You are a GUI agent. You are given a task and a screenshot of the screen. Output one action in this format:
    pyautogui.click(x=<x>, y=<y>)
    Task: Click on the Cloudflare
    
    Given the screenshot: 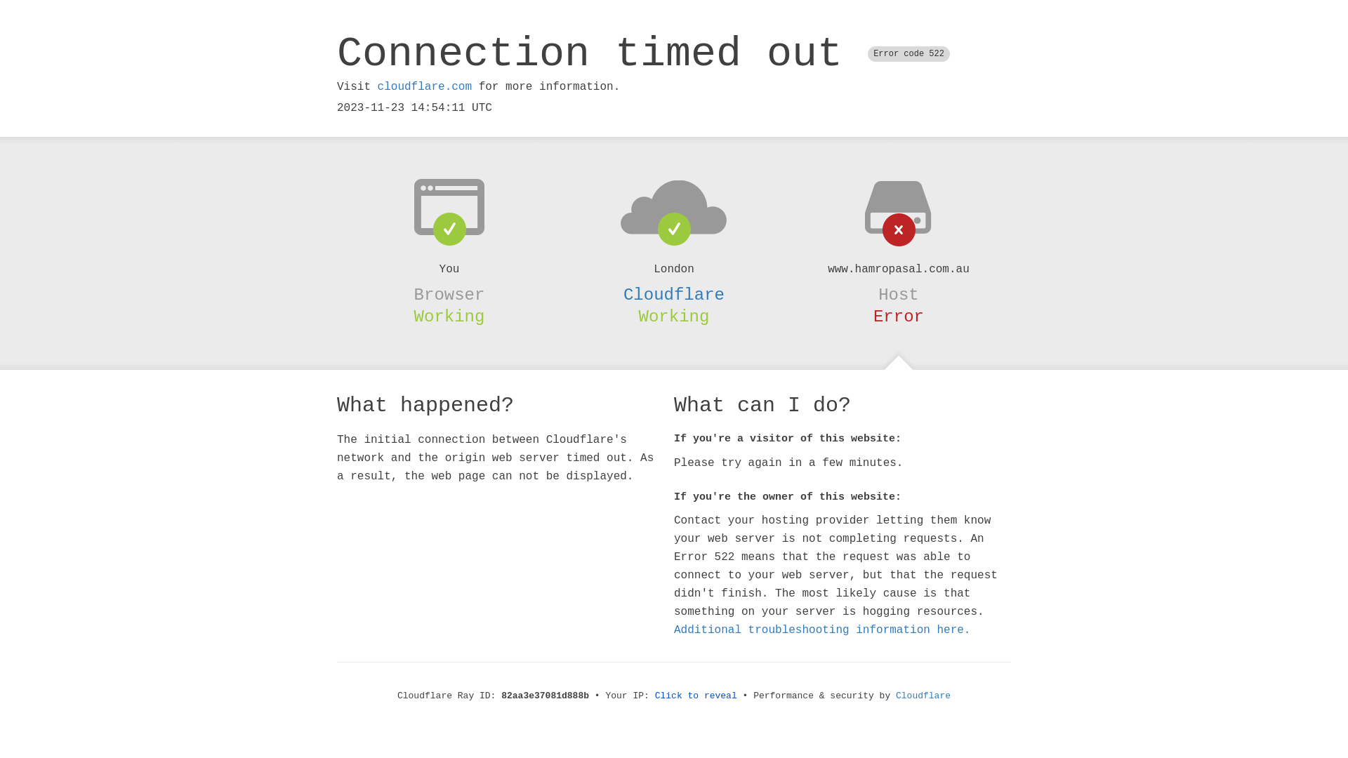 What is the action you would take?
    pyautogui.click(x=923, y=696)
    